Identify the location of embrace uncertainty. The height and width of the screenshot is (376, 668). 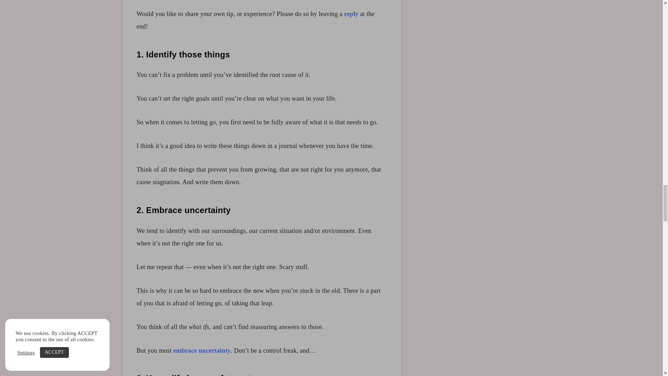
(202, 350).